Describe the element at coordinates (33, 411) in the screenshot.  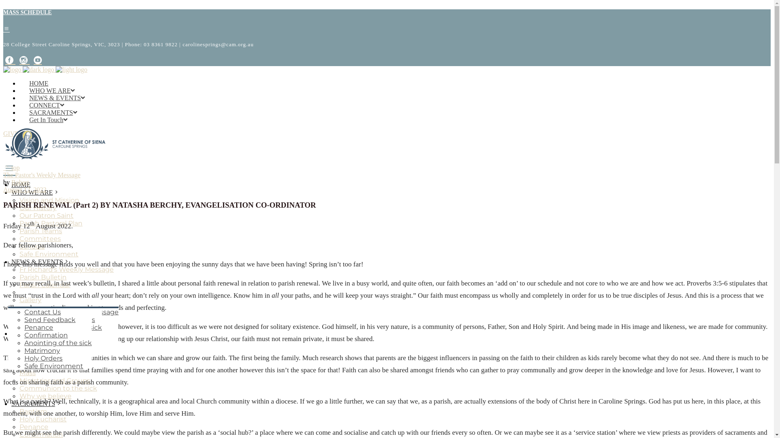
I see `Baptism` at that location.